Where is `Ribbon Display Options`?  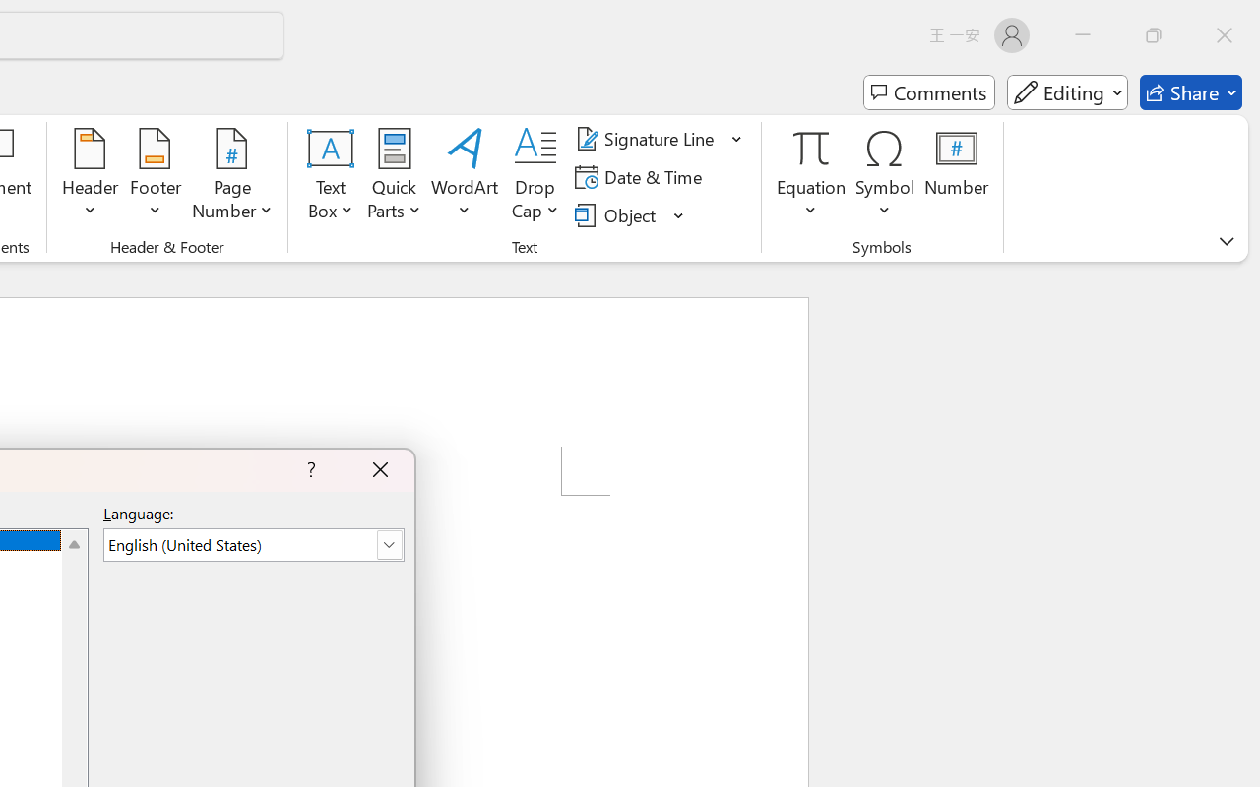
Ribbon Display Options is located at coordinates (1227, 241).